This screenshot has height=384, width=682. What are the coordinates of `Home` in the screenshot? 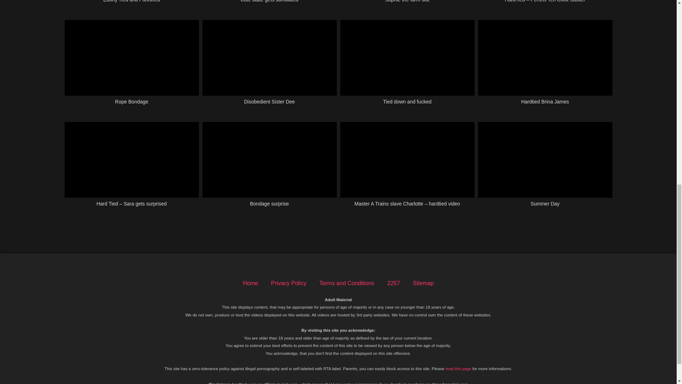 It's located at (250, 283).